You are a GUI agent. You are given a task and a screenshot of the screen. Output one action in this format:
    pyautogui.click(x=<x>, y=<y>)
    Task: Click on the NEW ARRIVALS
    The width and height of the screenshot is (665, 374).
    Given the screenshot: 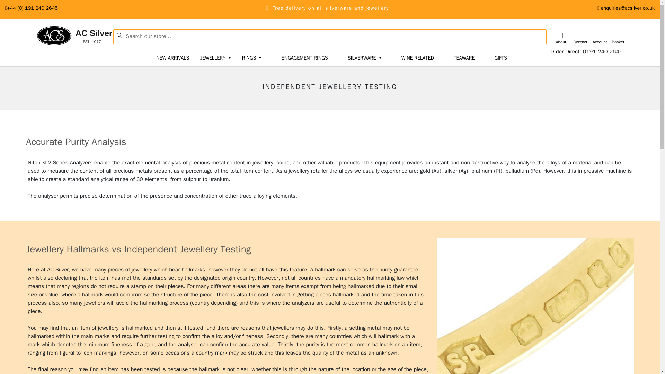 What is the action you would take?
    pyautogui.click(x=172, y=58)
    